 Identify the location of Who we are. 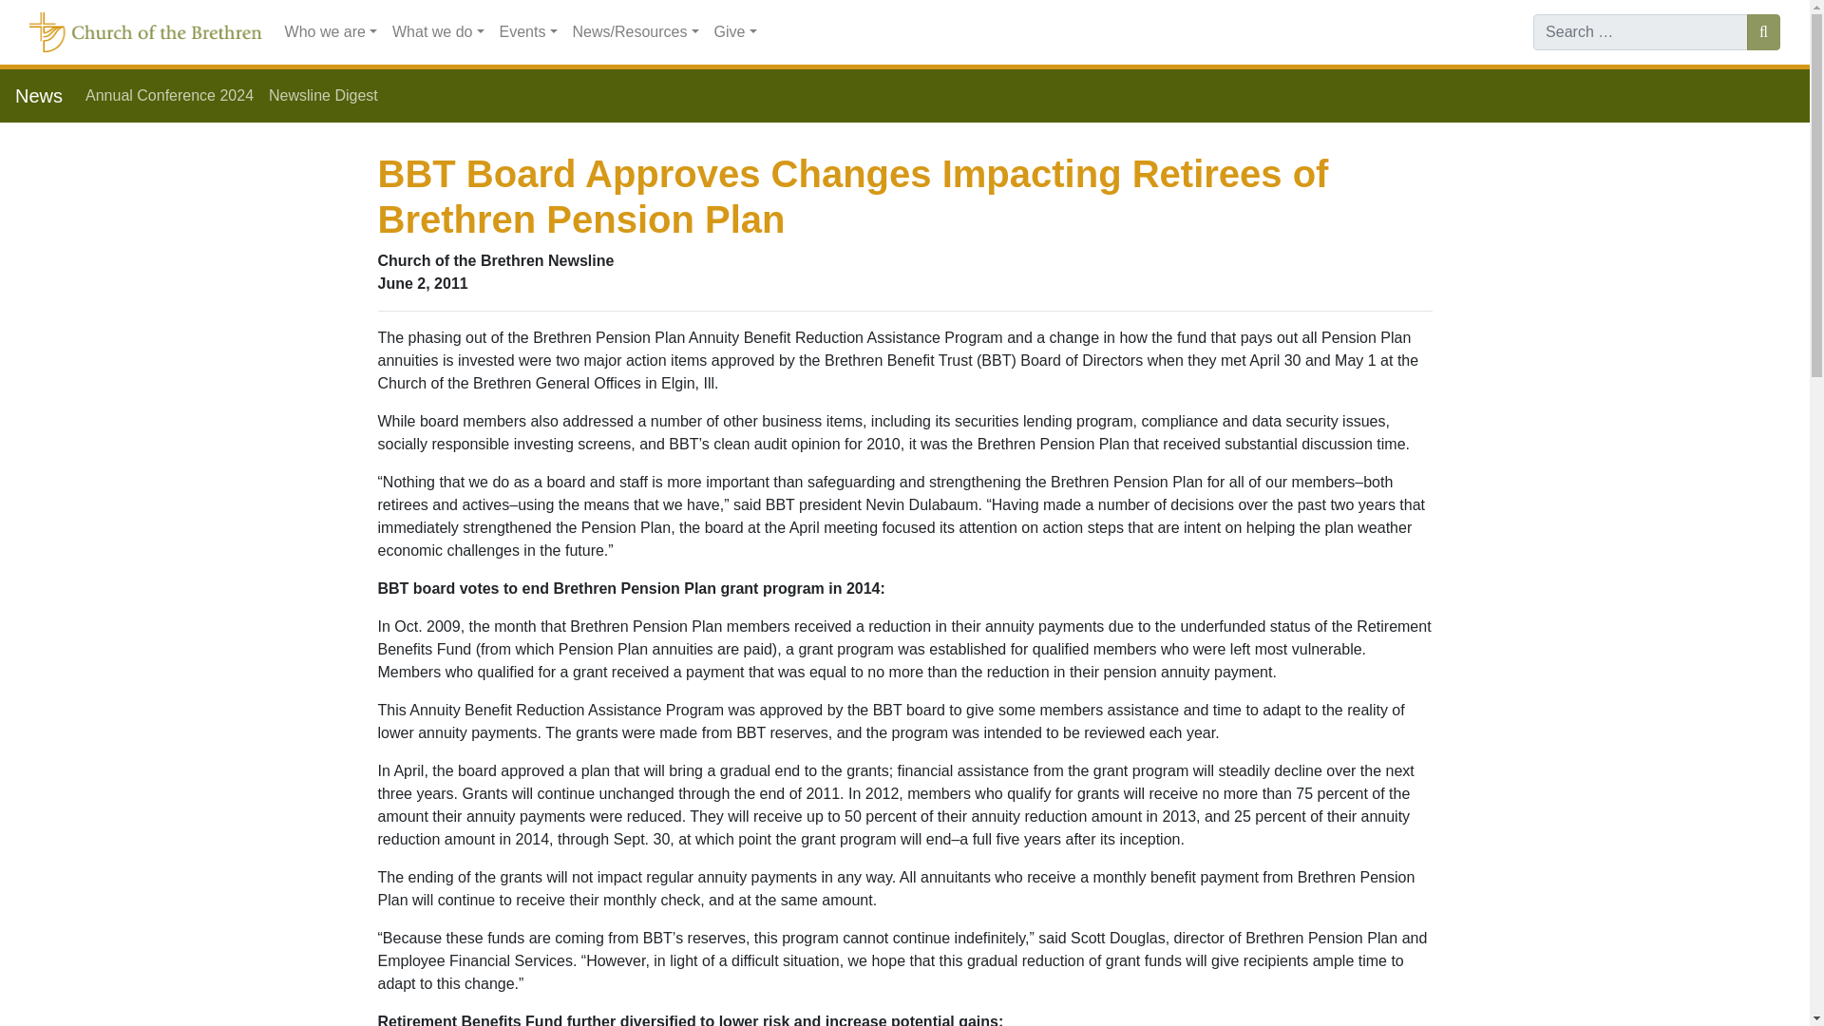
(331, 32).